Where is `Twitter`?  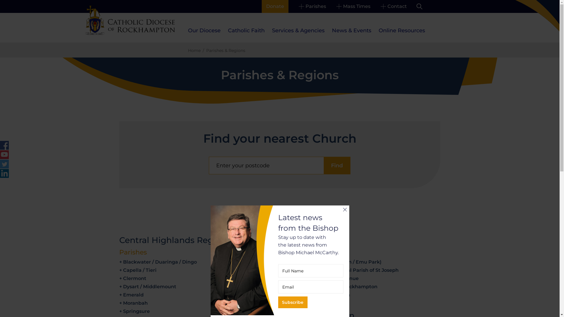 Twitter is located at coordinates (4, 164).